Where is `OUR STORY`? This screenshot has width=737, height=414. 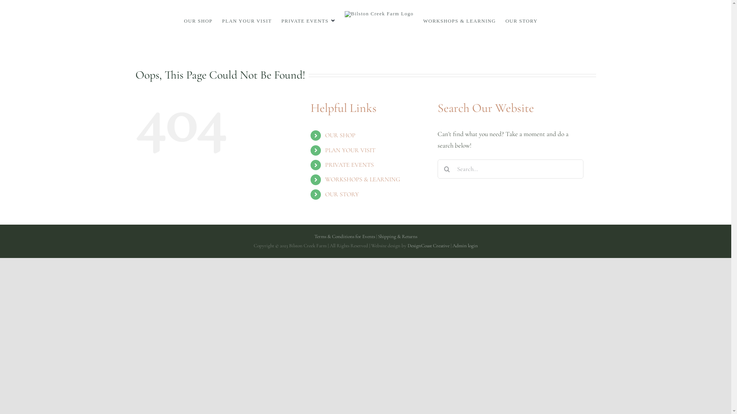 OUR STORY is located at coordinates (342, 194).